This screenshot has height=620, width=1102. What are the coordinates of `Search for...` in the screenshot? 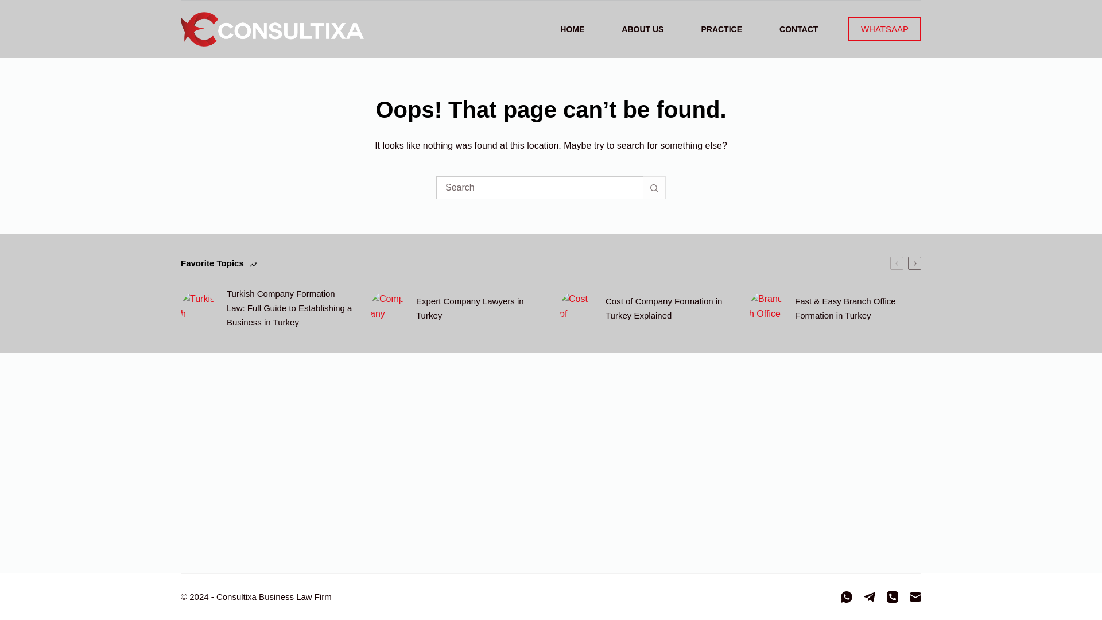 It's located at (540, 187).